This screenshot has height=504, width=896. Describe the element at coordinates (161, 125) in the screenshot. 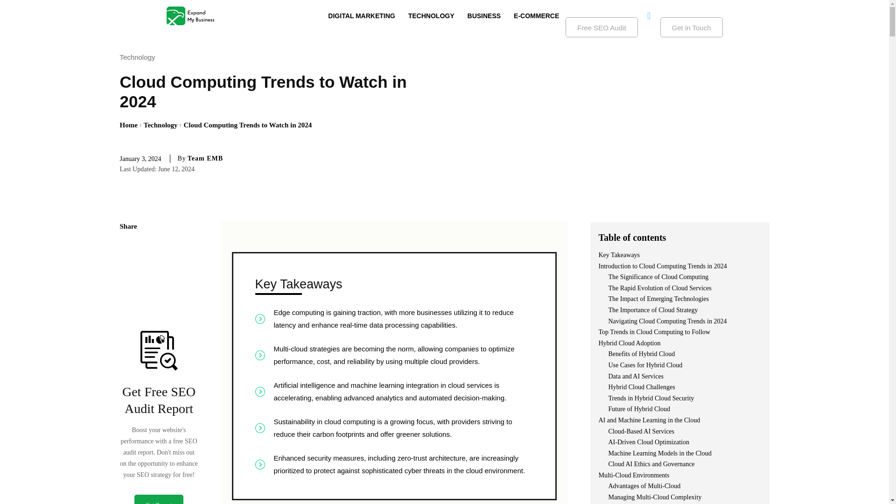

I see `View all posts in Technology` at that location.